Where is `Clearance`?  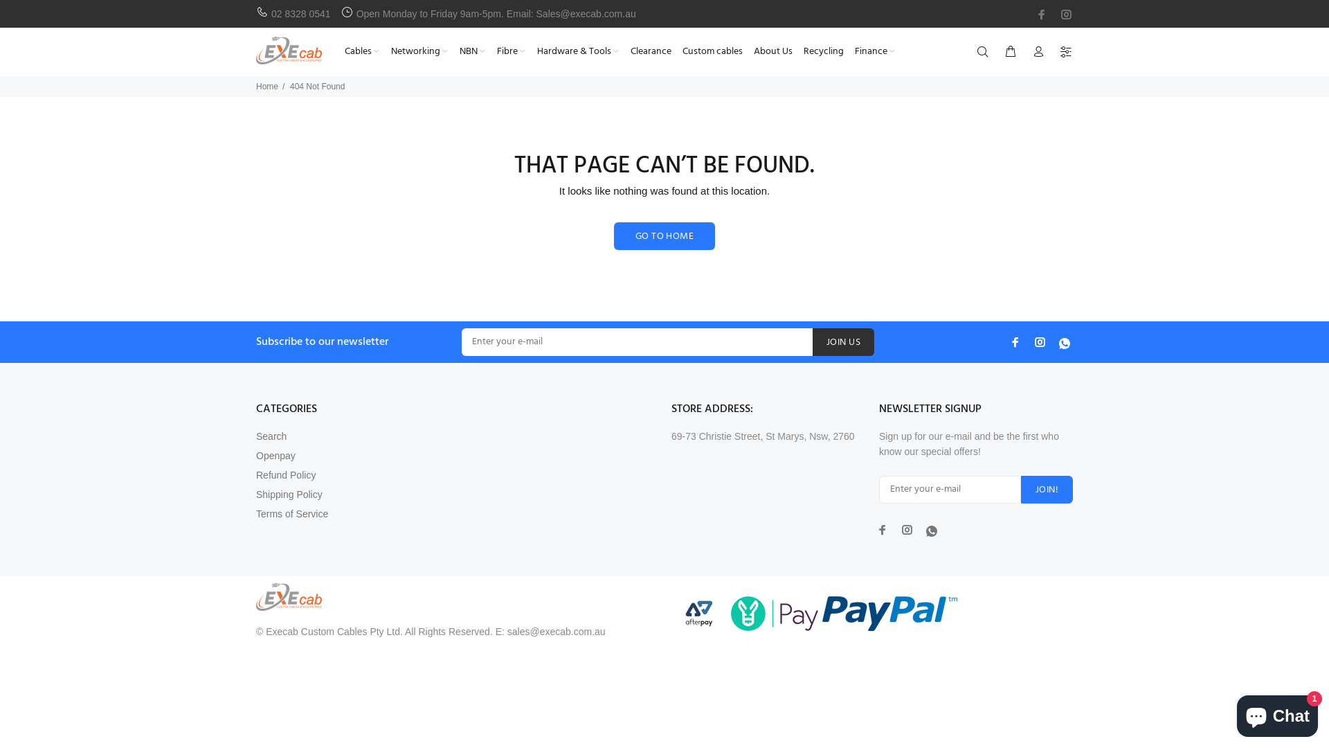 Clearance is located at coordinates (651, 51).